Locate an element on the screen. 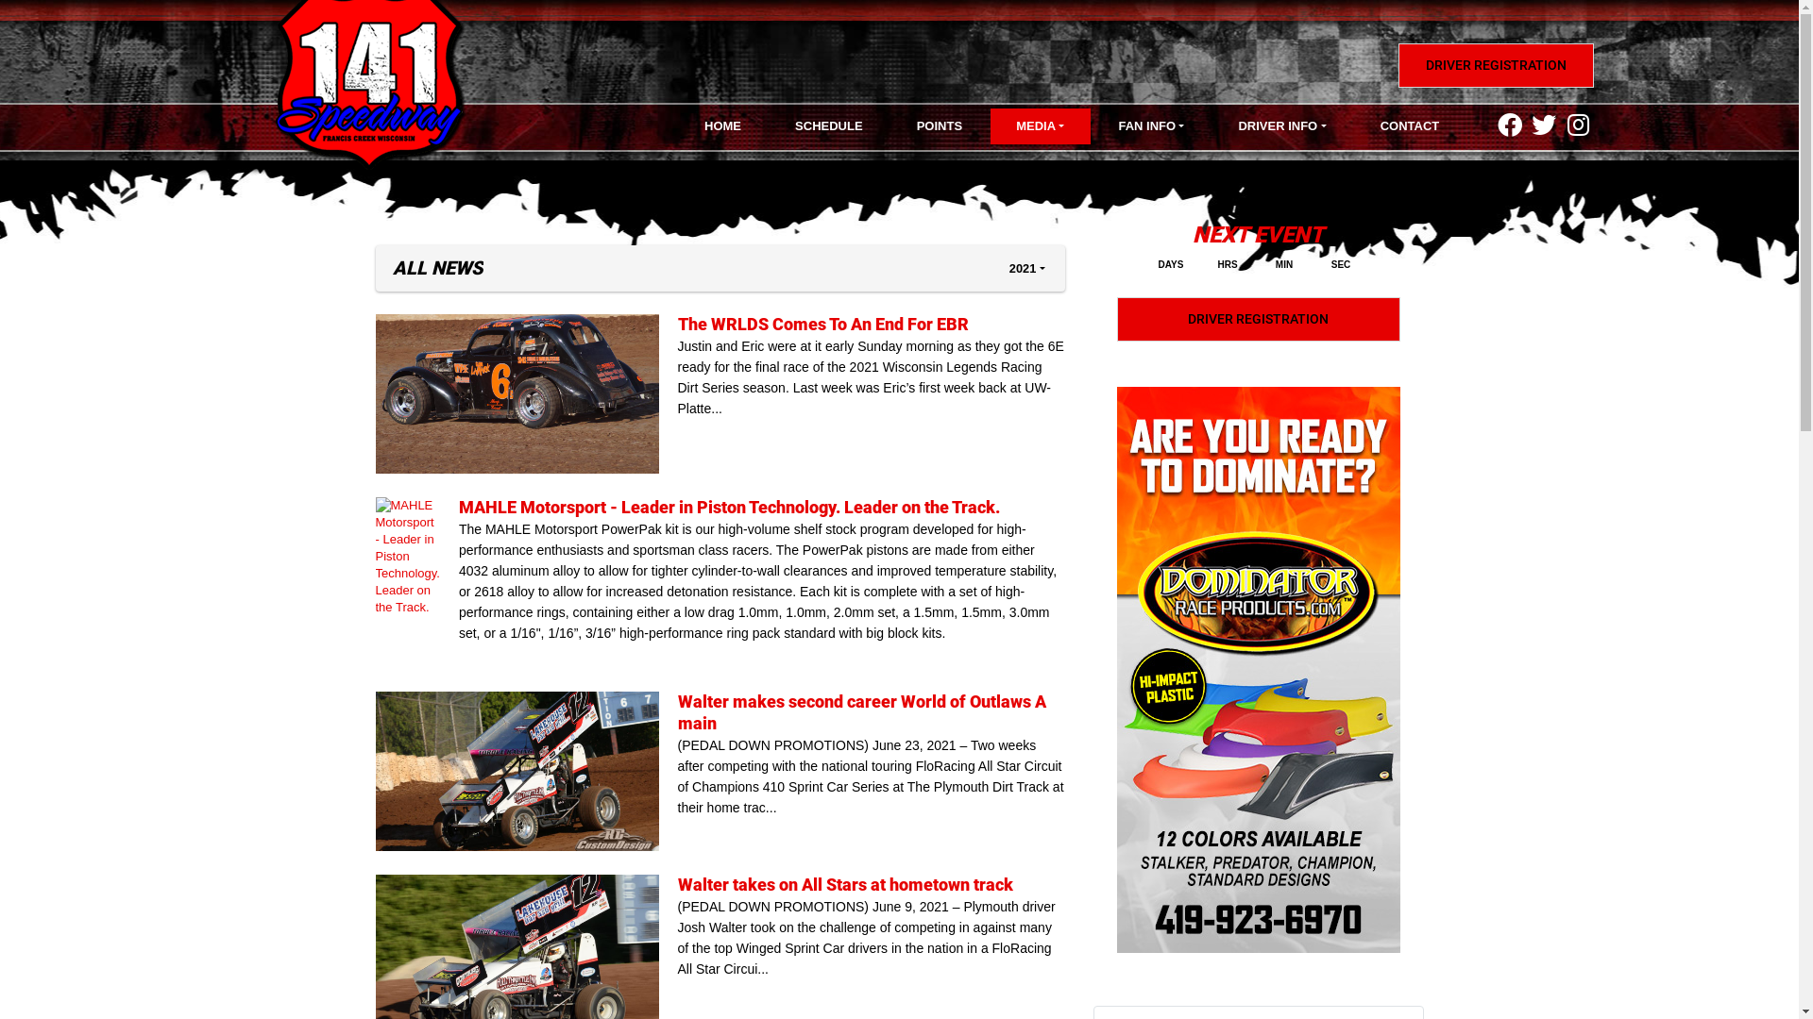 Image resolution: width=1813 pixels, height=1019 pixels. POINTS is located at coordinates (939, 126).